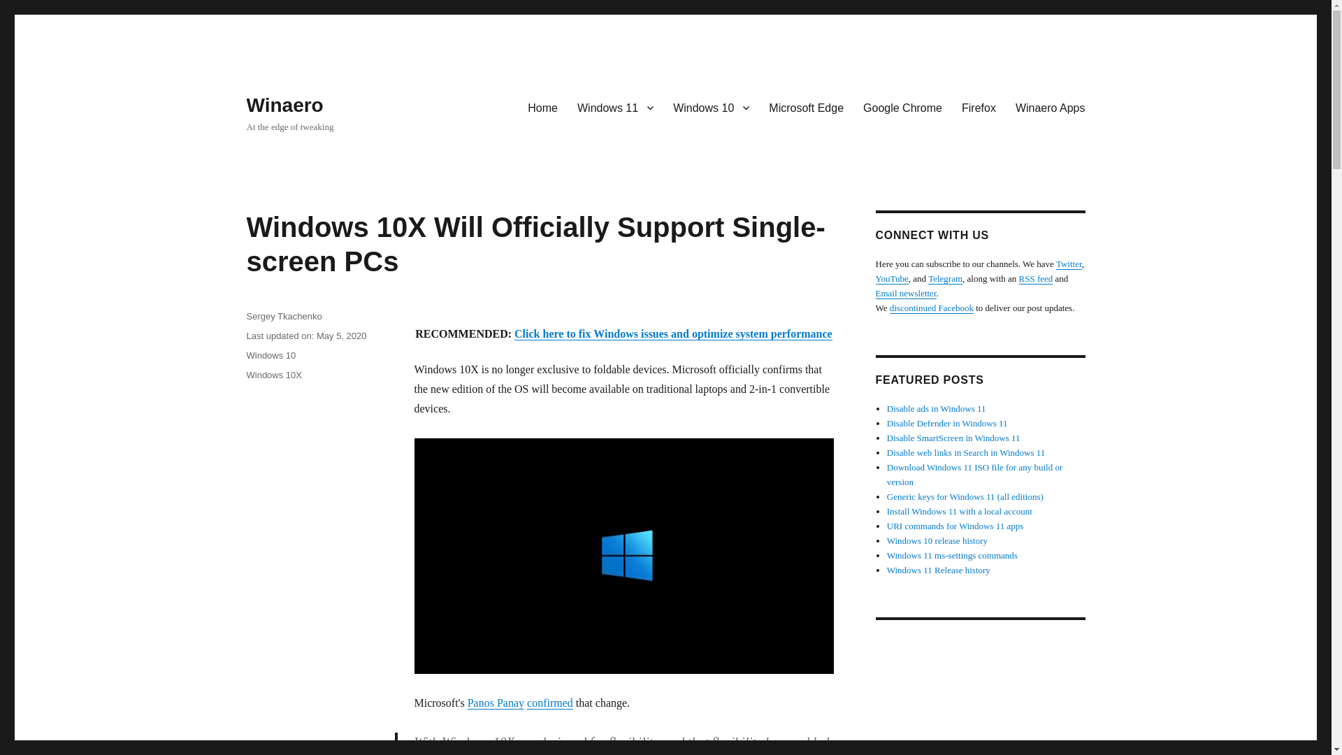 The height and width of the screenshot is (755, 1342). What do you see at coordinates (904, 292) in the screenshot?
I see `Subscribe with email` at bounding box center [904, 292].